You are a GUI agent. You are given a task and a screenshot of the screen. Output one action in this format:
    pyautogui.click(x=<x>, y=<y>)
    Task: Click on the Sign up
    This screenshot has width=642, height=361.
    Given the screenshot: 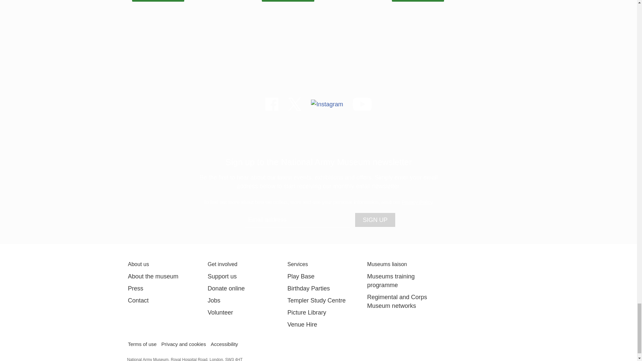 What is the action you would take?
    pyautogui.click(x=375, y=220)
    